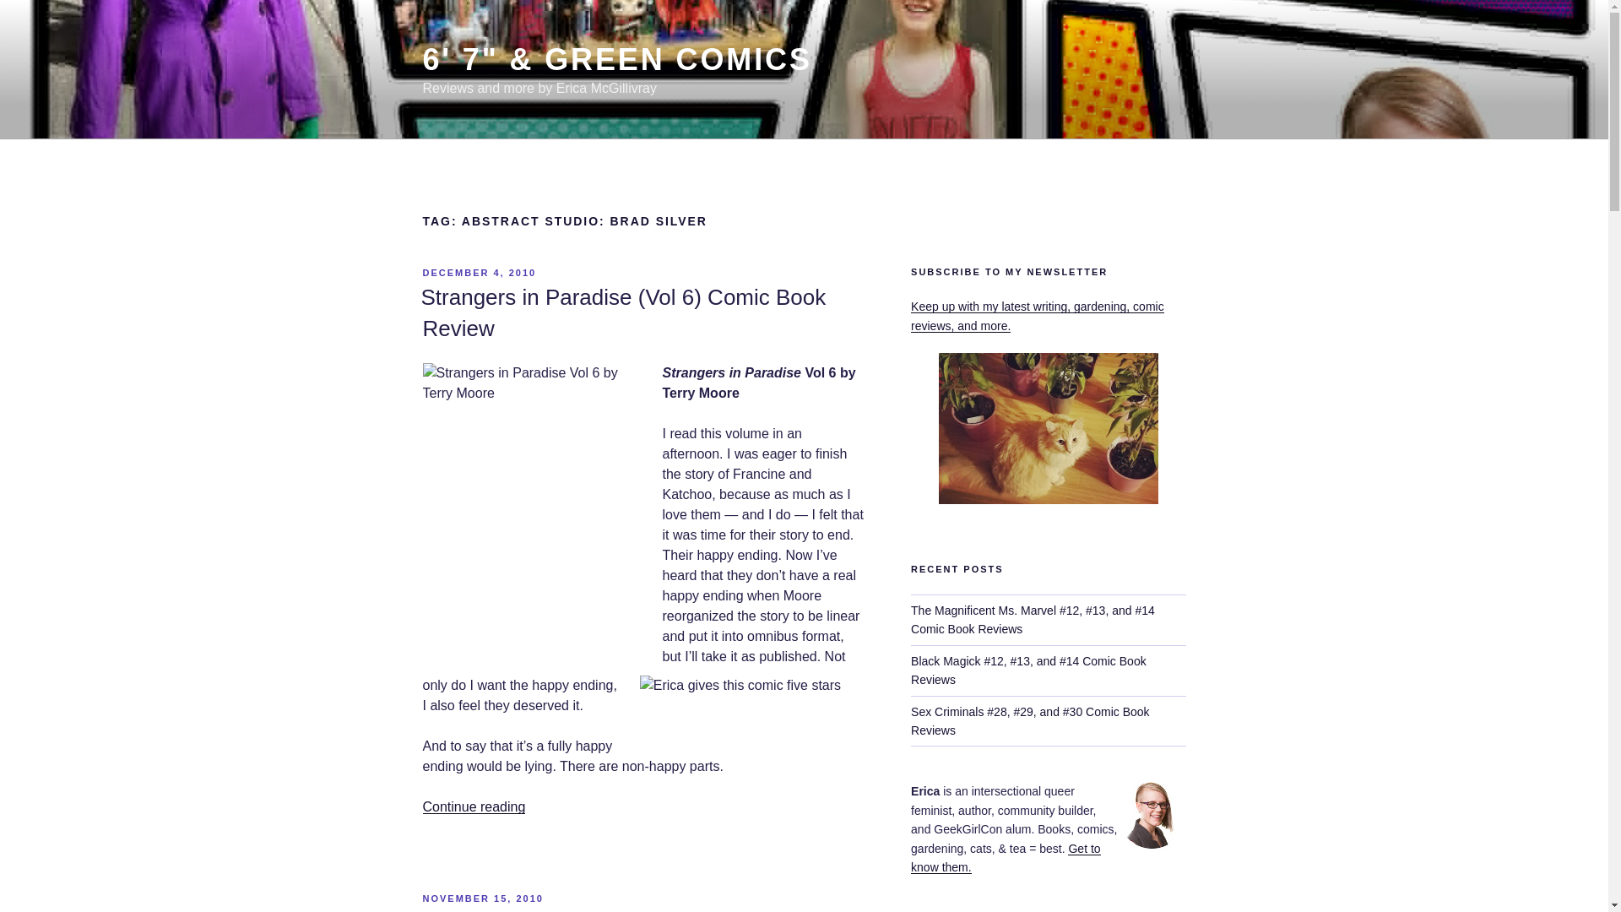 The height and width of the screenshot is (912, 1621). What do you see at coordinates (1006, 857) in the screenshot?
I see `Get to know them.` at bounding box center [1006, 857].